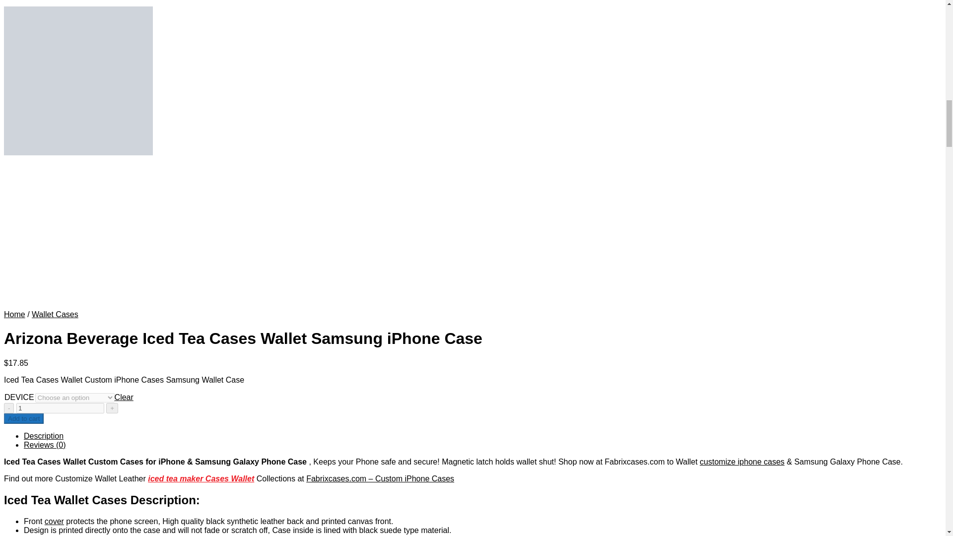 This screenshot has width=953, height=536. I want to click on Clear, so click(124, 397).